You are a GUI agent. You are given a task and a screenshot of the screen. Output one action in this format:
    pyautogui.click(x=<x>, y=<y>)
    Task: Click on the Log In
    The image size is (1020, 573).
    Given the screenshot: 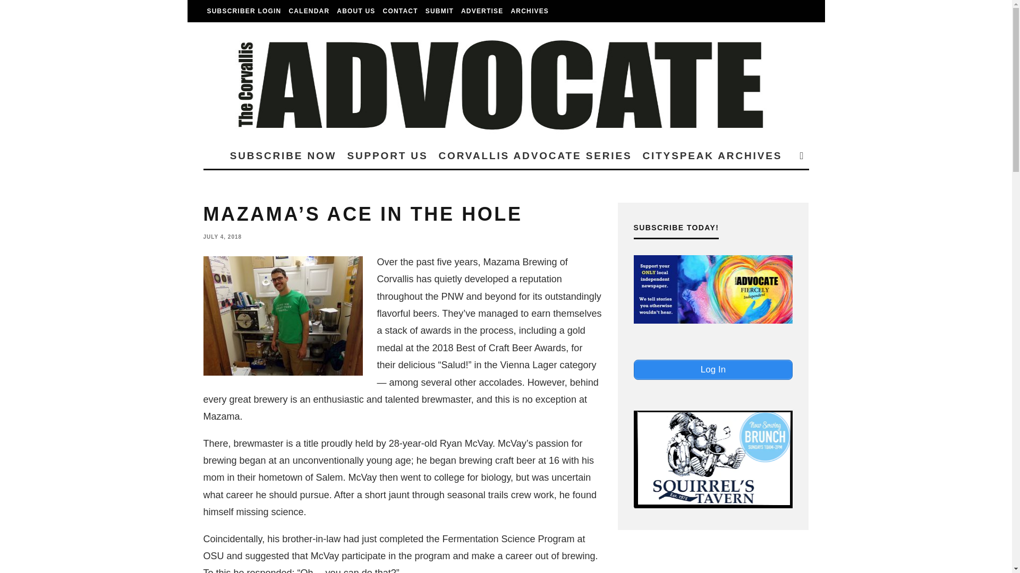 What is the action you would take?
    pyautogui.click(x=713, y=370)
    